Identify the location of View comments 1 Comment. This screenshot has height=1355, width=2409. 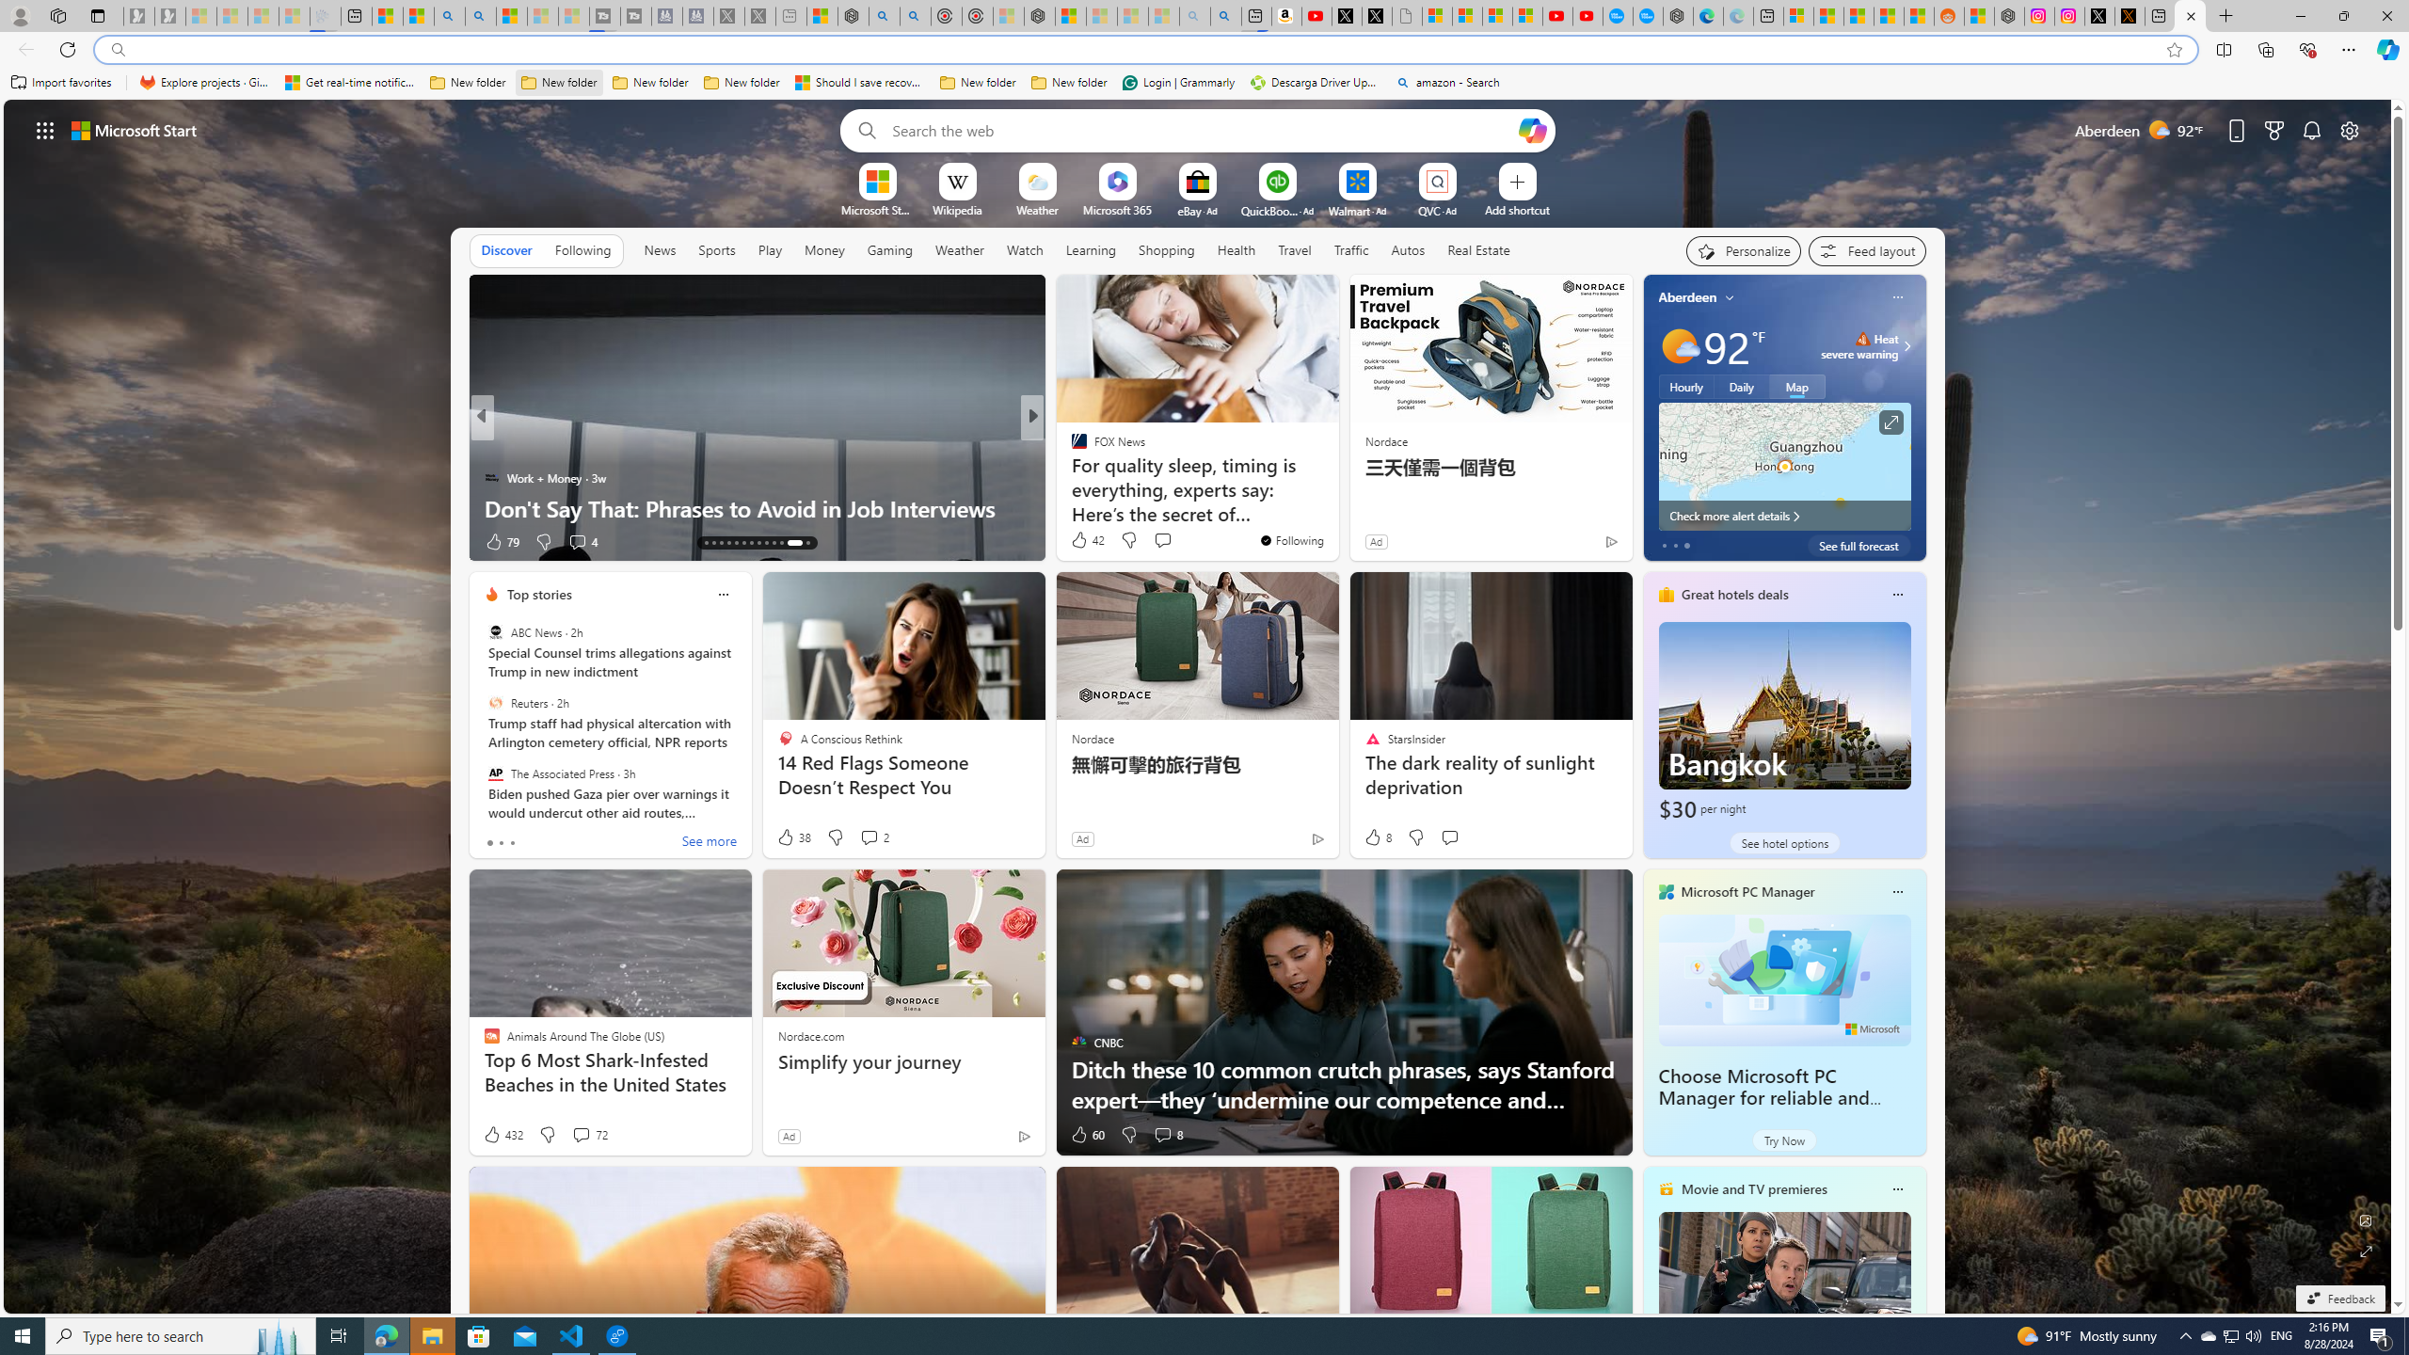
(11, 541).